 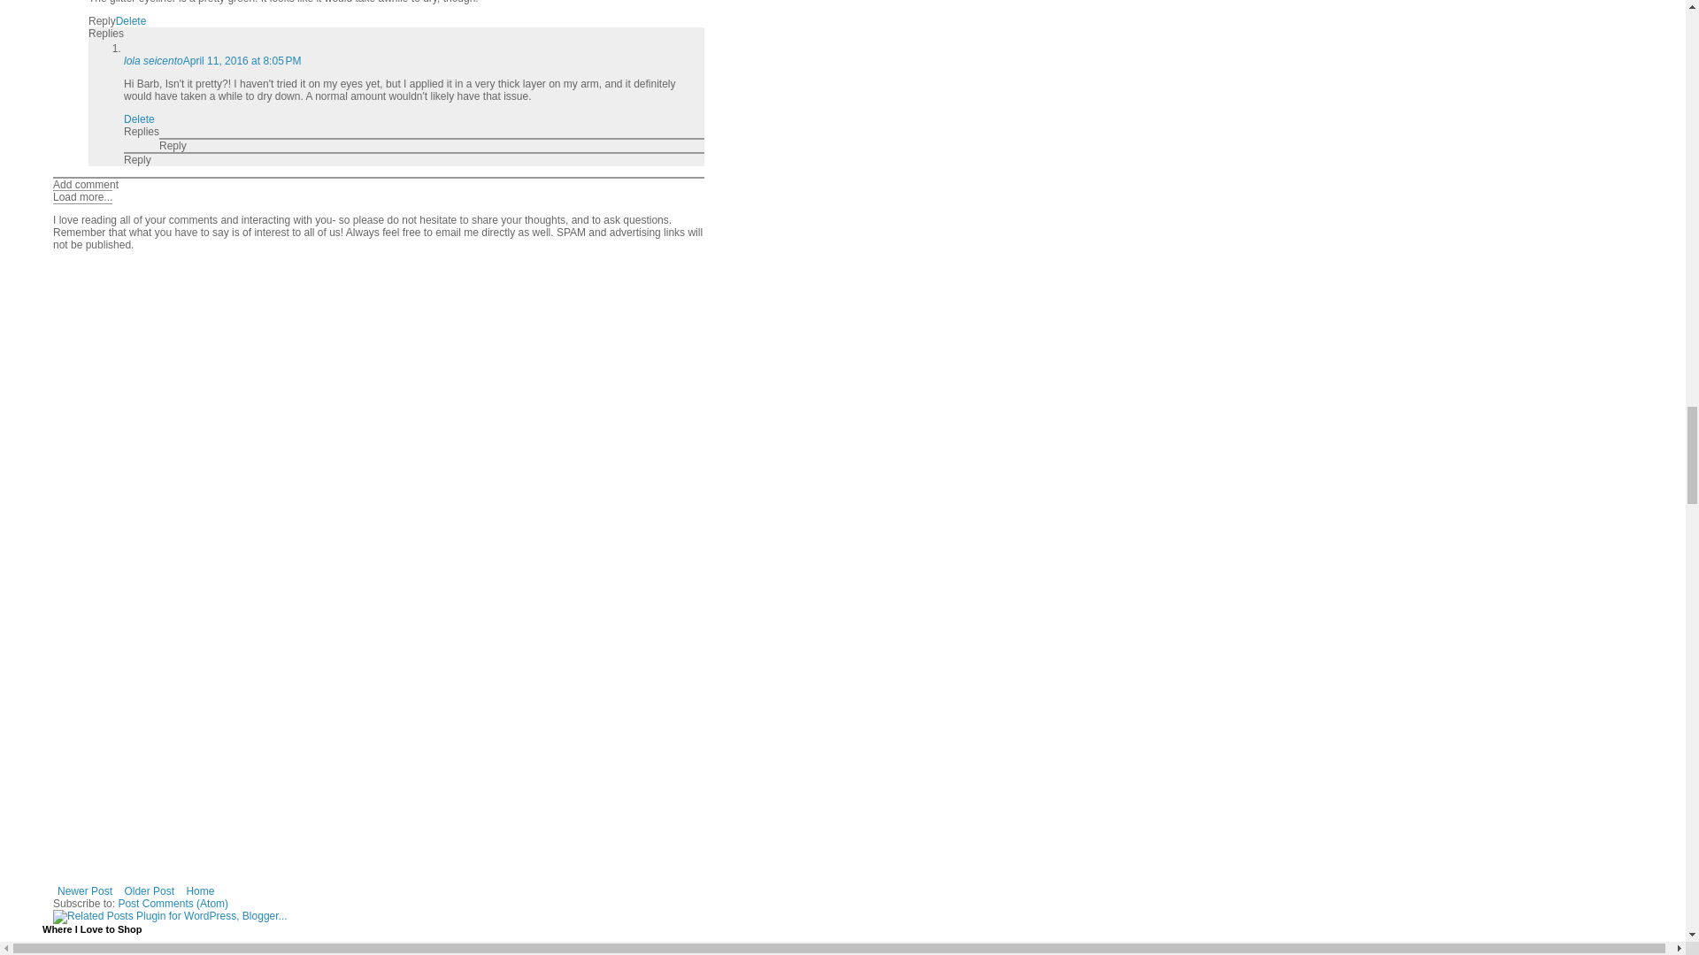 I want to click on Delete, so click(x=139, y=118).